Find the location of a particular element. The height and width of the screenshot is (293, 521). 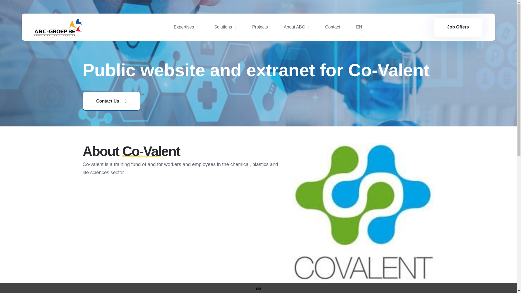

Job Offers is located at coordinates (458, 27).